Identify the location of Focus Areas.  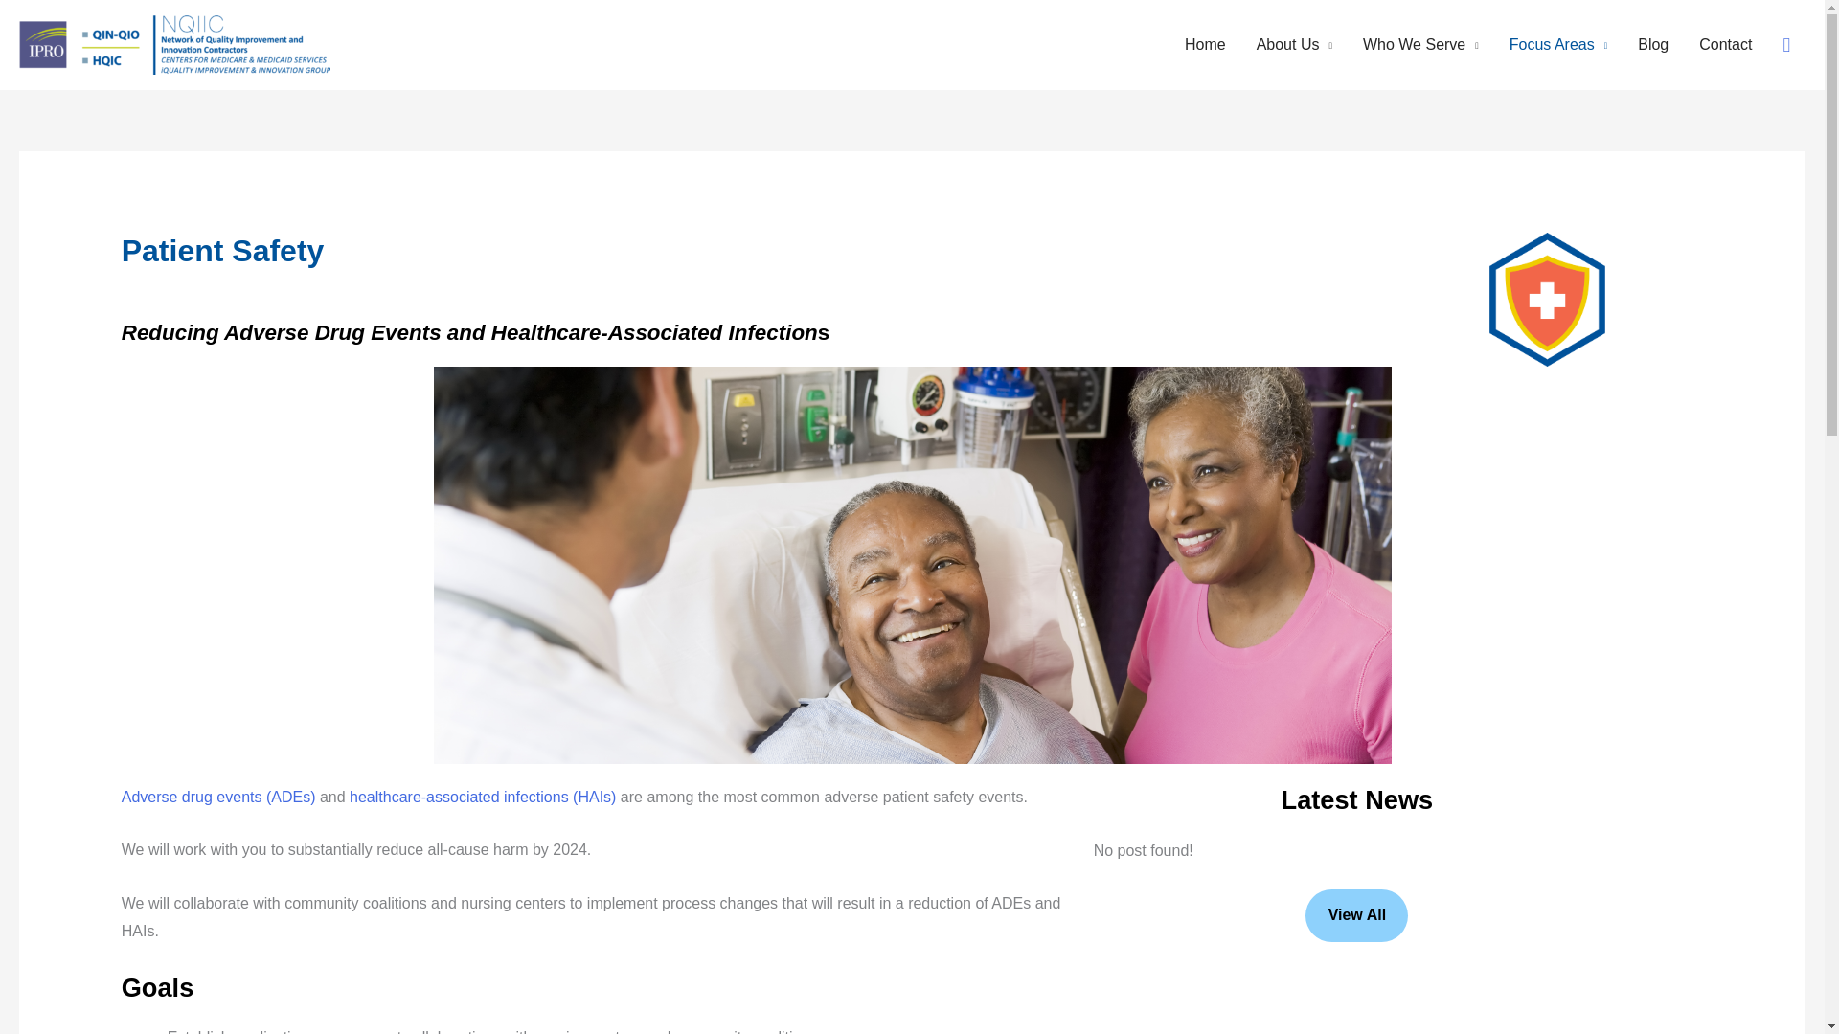
(1557, 44).